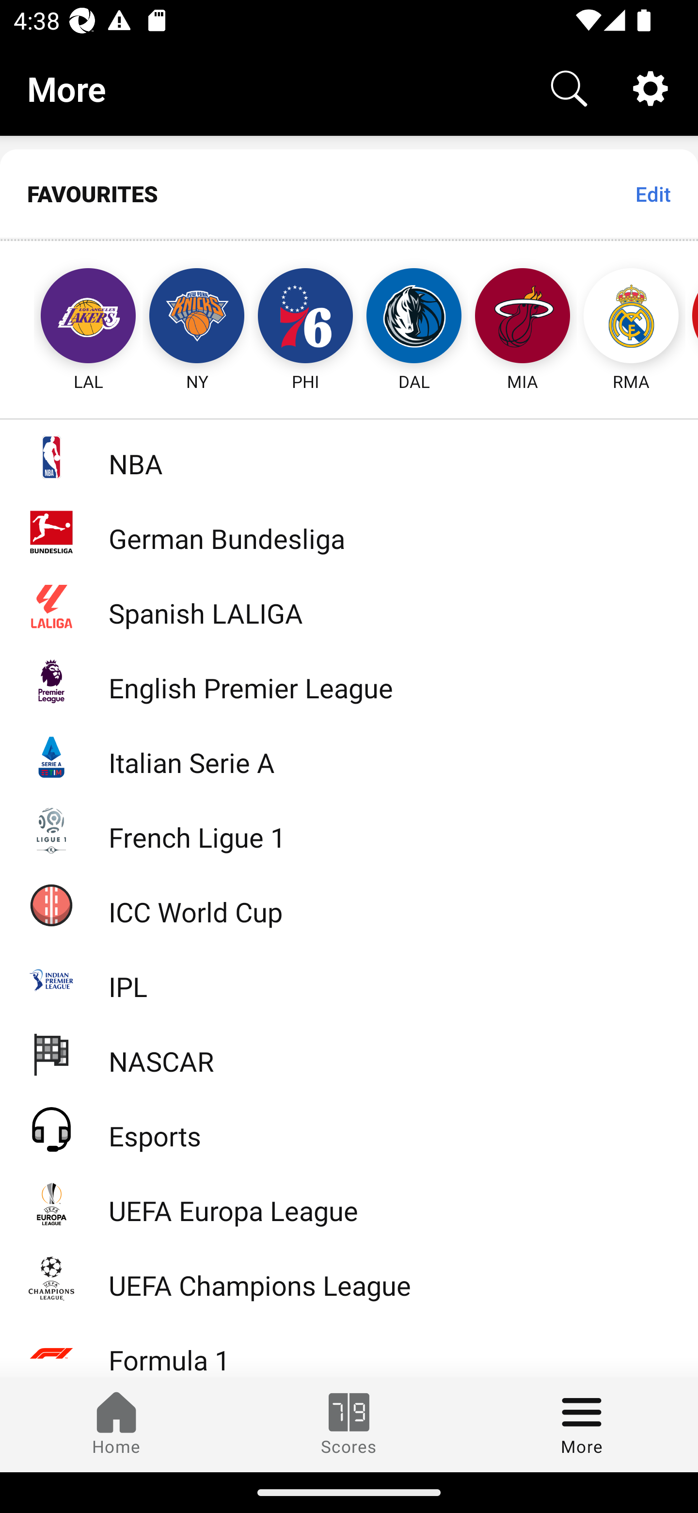 The width and height of the screenshot is (698, 1513). I want to click on French Ligue 1, so click(349, 829).